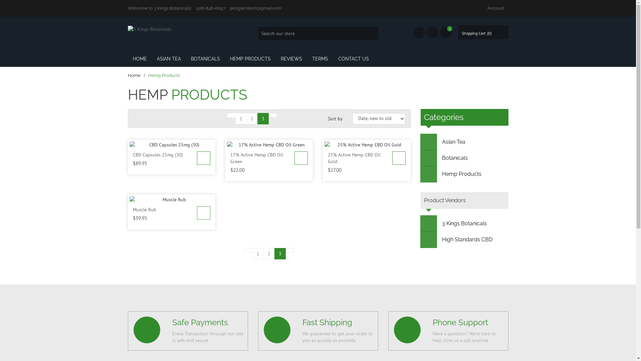  I want to click on Register, so click(419, 33).